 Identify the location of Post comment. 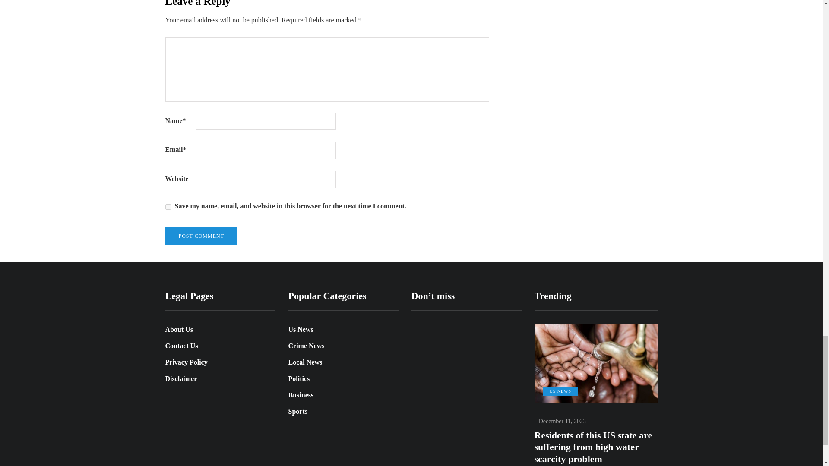
(201, 236).